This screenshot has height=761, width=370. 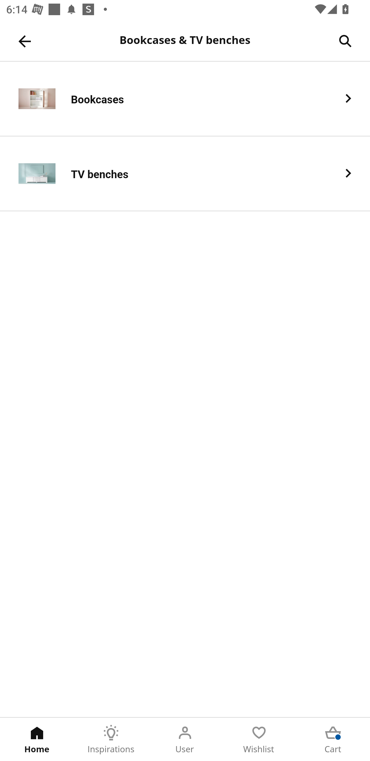 I want to click on Bookcases, so click(x=185, y=99).